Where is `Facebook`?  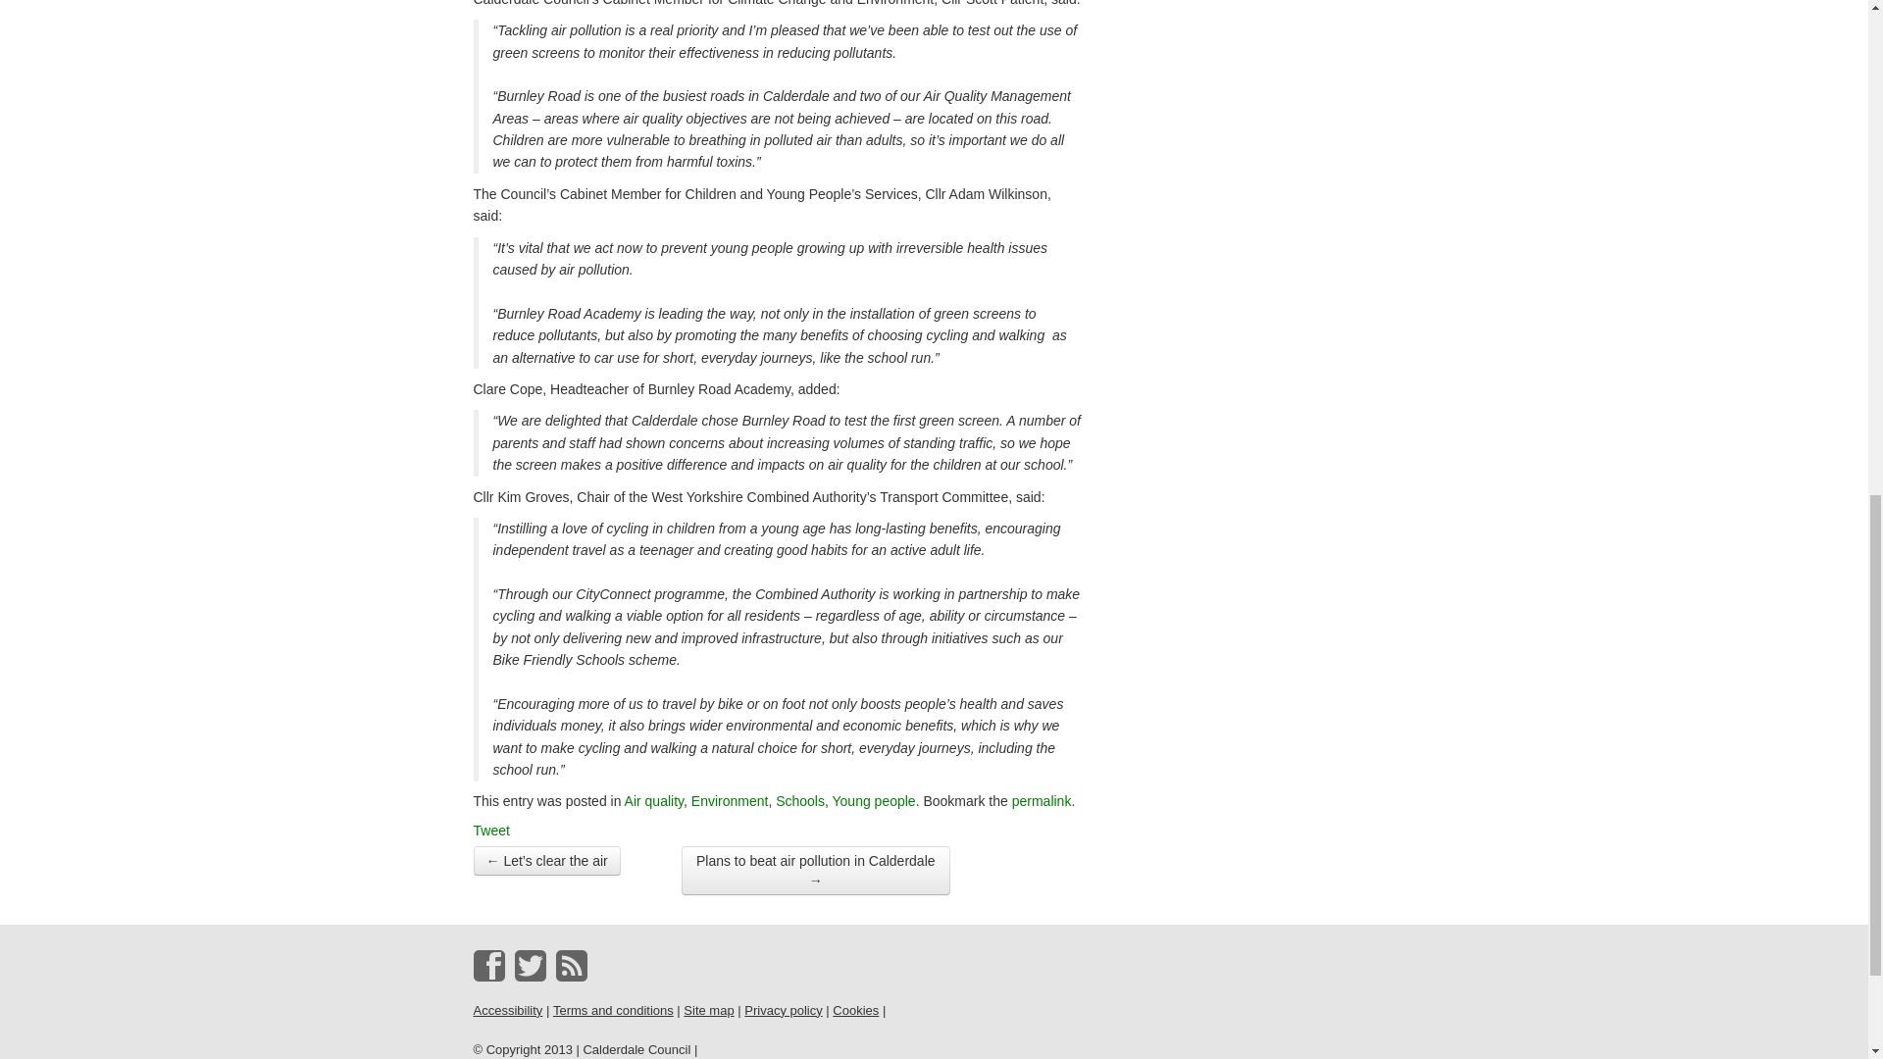 Facebook is located at coordinates (488, 965).